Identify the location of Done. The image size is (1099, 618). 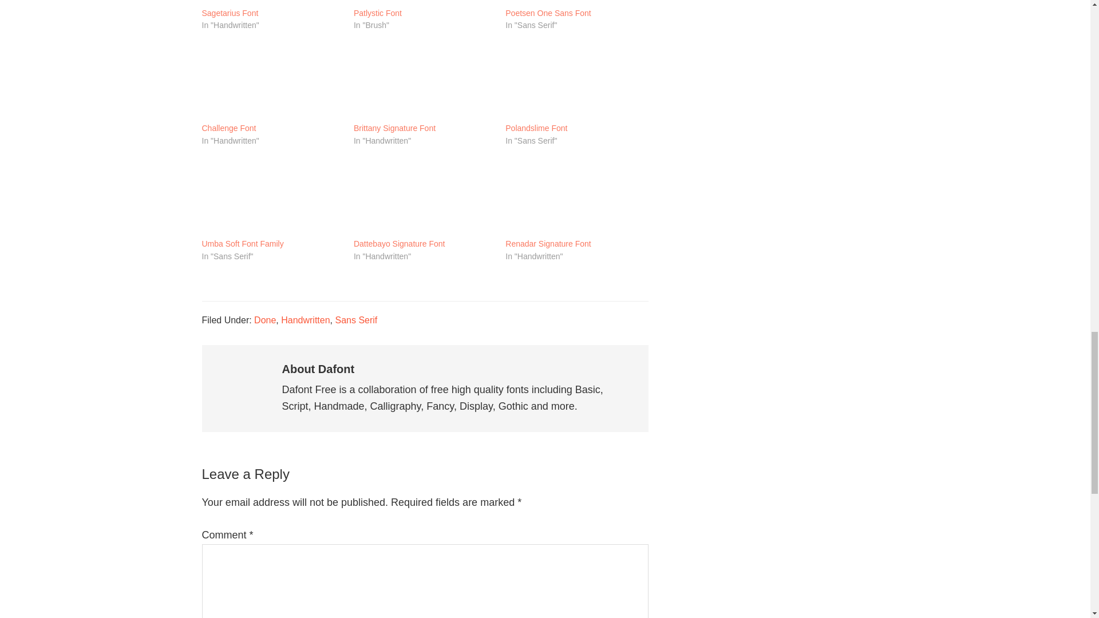
(264, 320).